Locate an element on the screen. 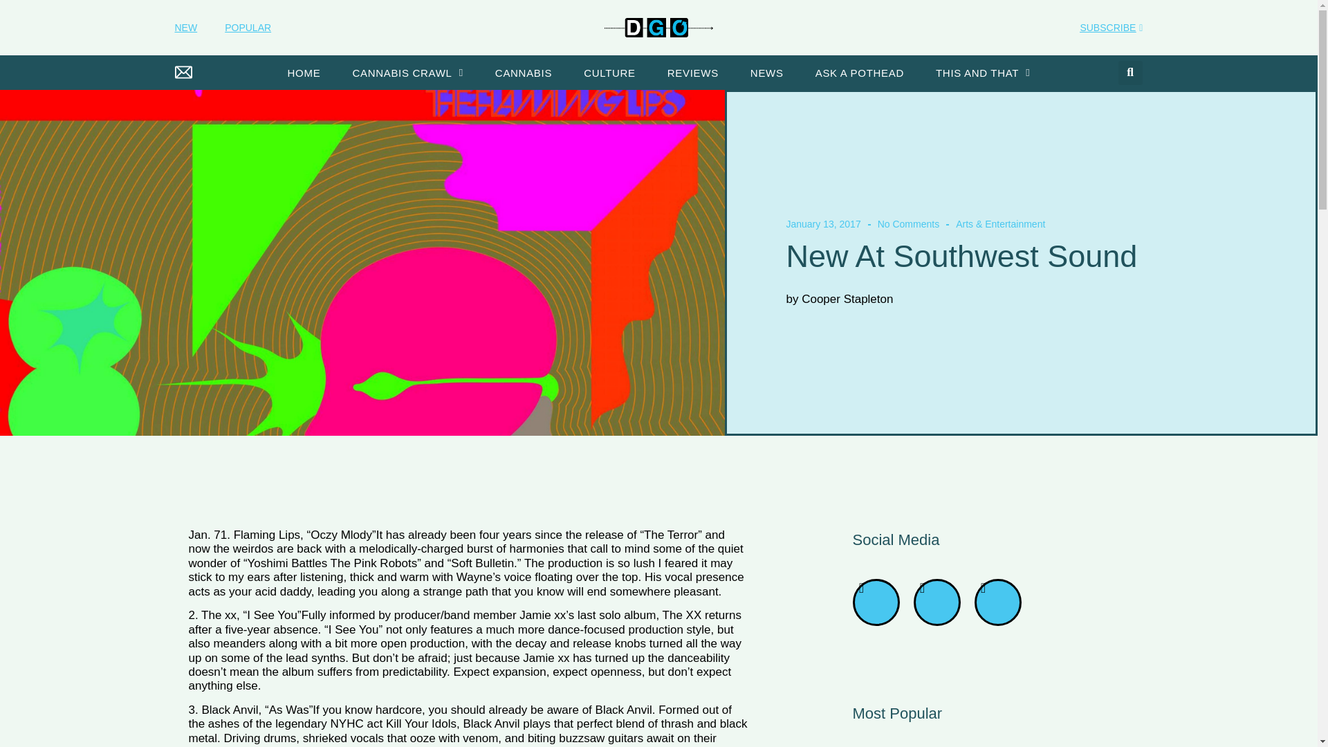 This screenshot has height=747, width=1328. HOME is located at coordinates (304, 73).